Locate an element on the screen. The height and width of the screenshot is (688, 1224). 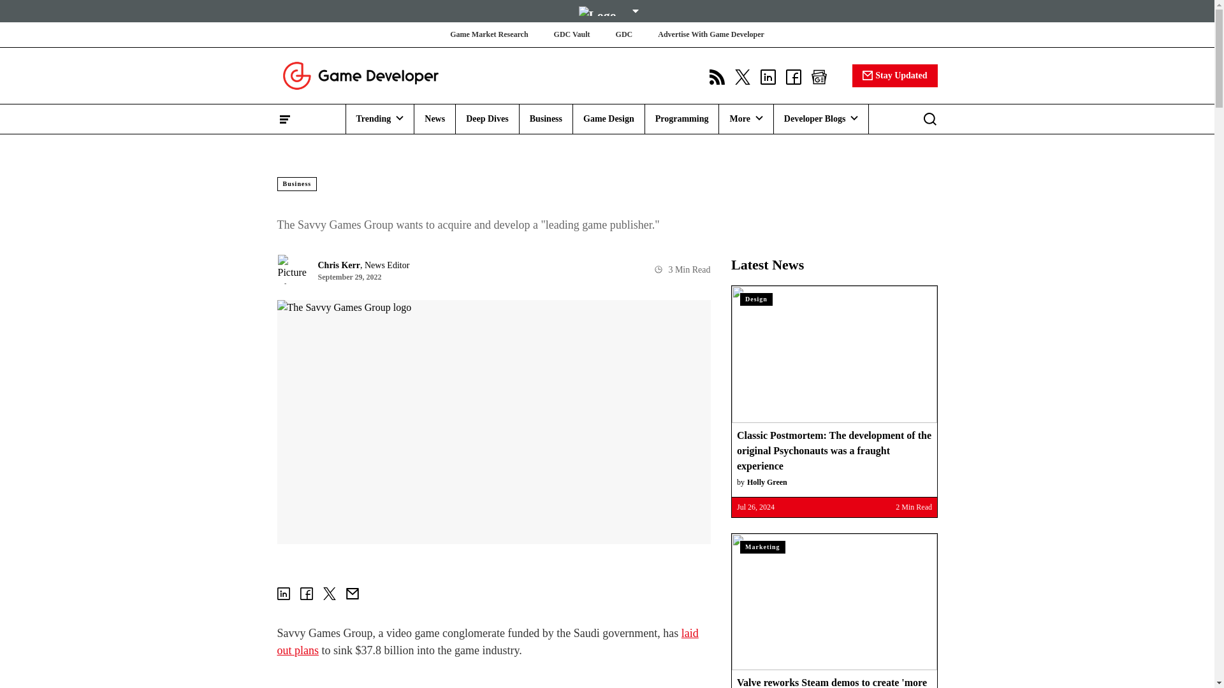
Game Design is located at coordinates (608, 118).